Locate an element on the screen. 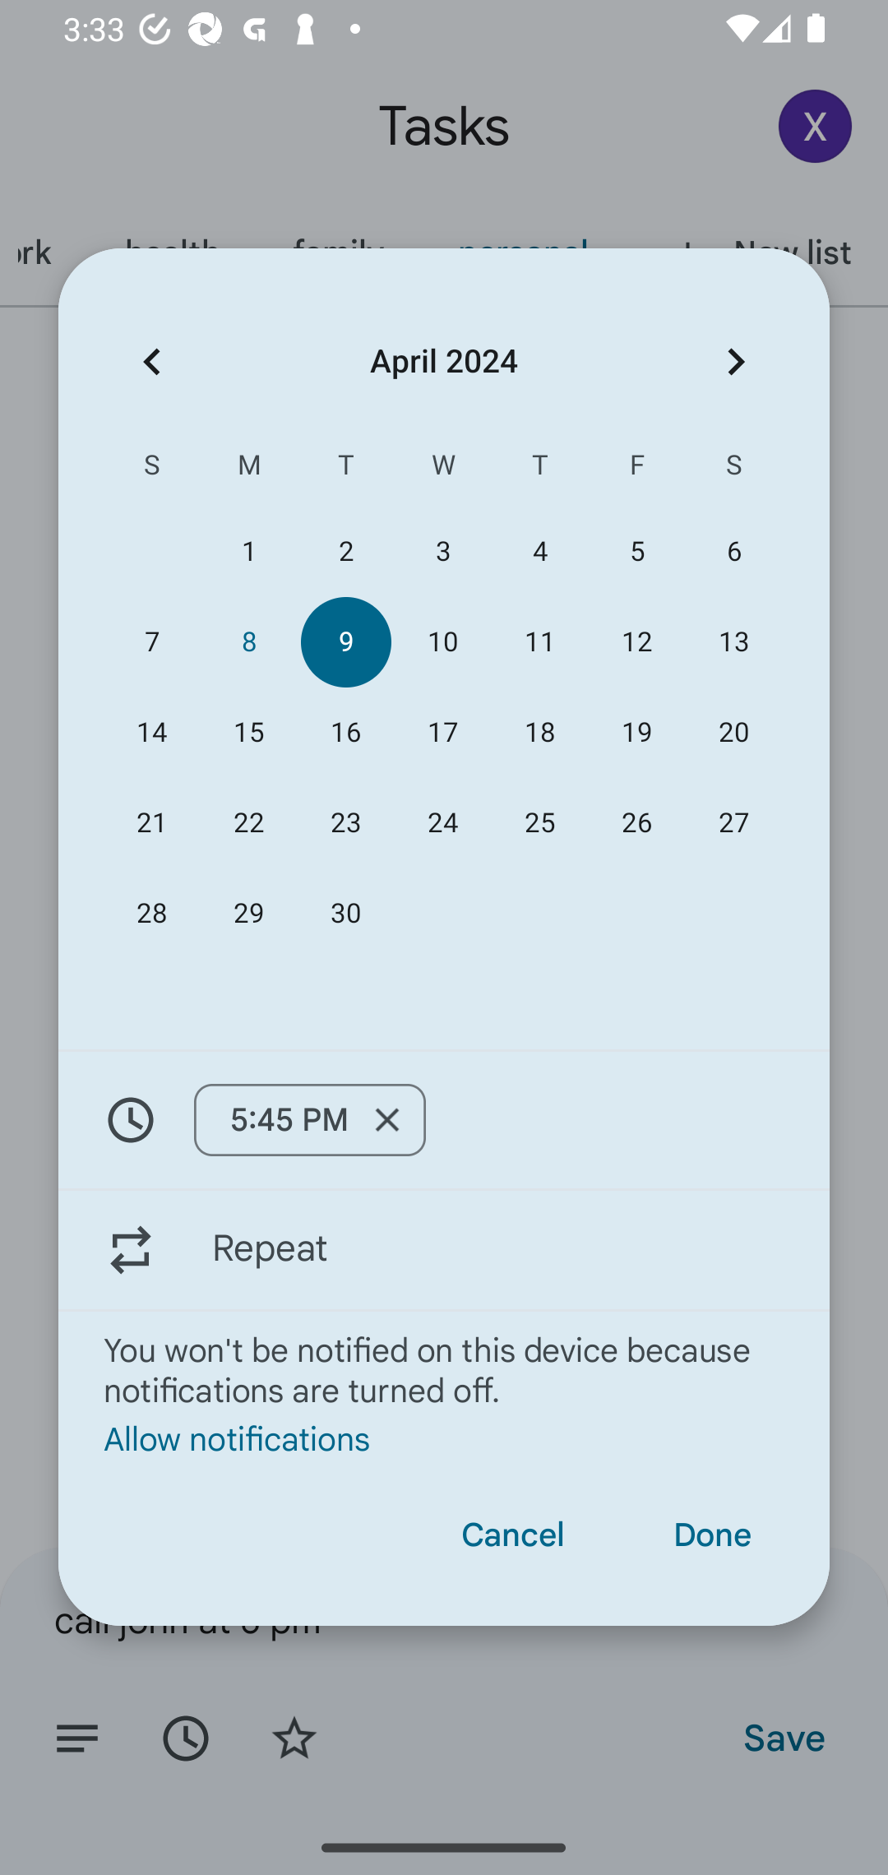 Image resolution: width=888 pixels, height=1875 pixels. Done is located at coordinates (712, 1535).